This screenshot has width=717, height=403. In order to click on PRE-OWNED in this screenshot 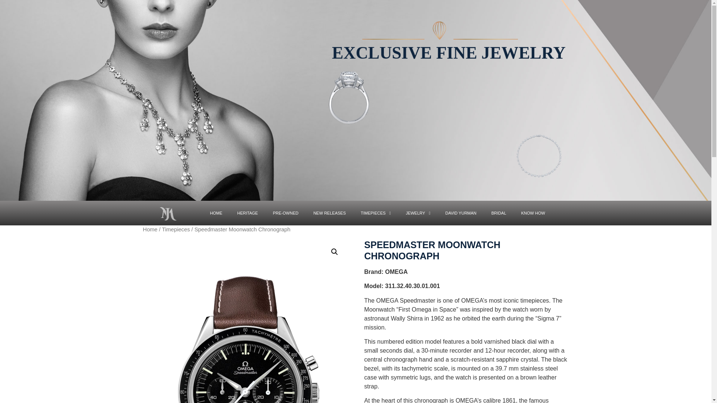, I will do `click(285, 213)`.